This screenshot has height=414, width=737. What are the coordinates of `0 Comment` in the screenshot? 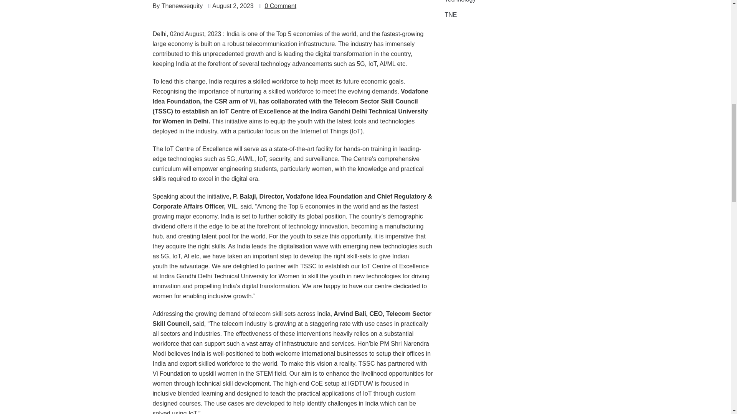 It's located at (280, 6).